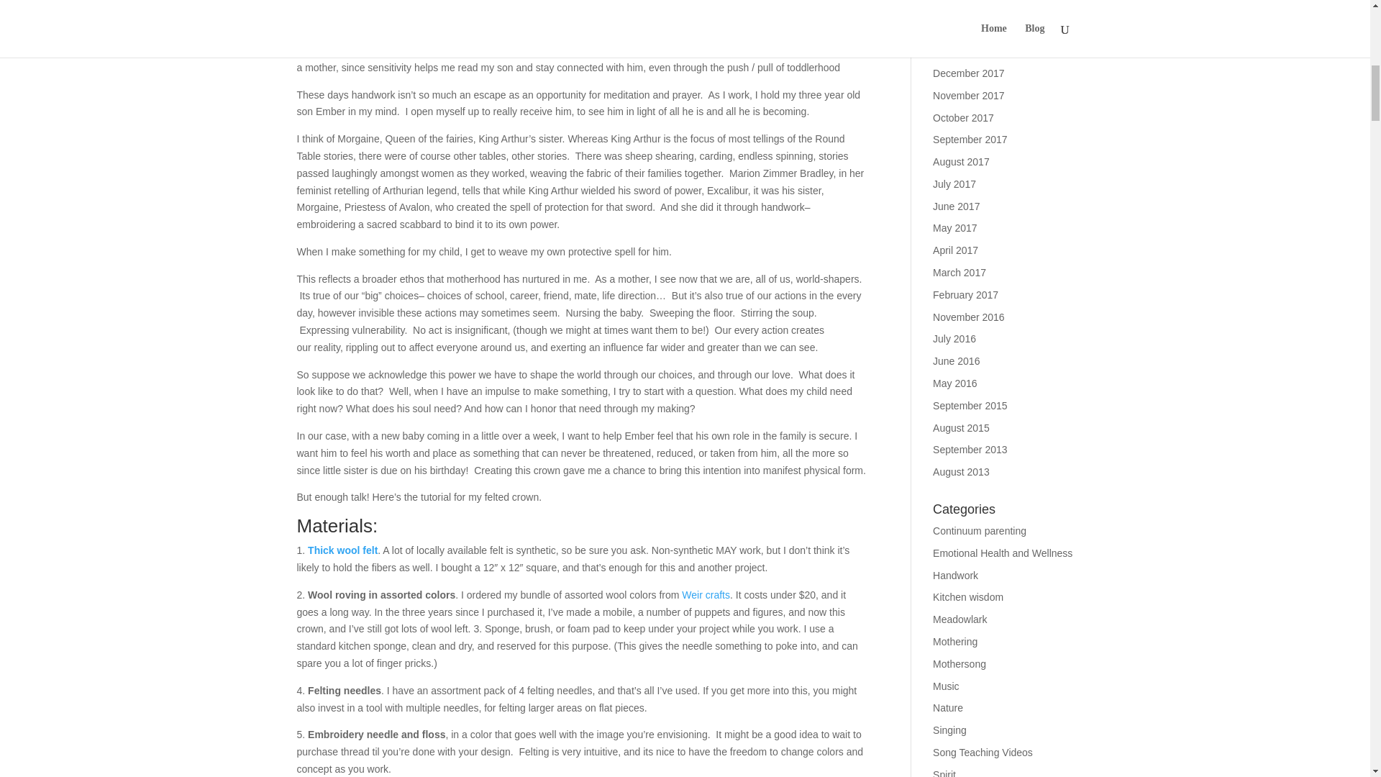 This screenshot has height=777, width=1381. I want to click on Thick wool felt, so click(342, 550).